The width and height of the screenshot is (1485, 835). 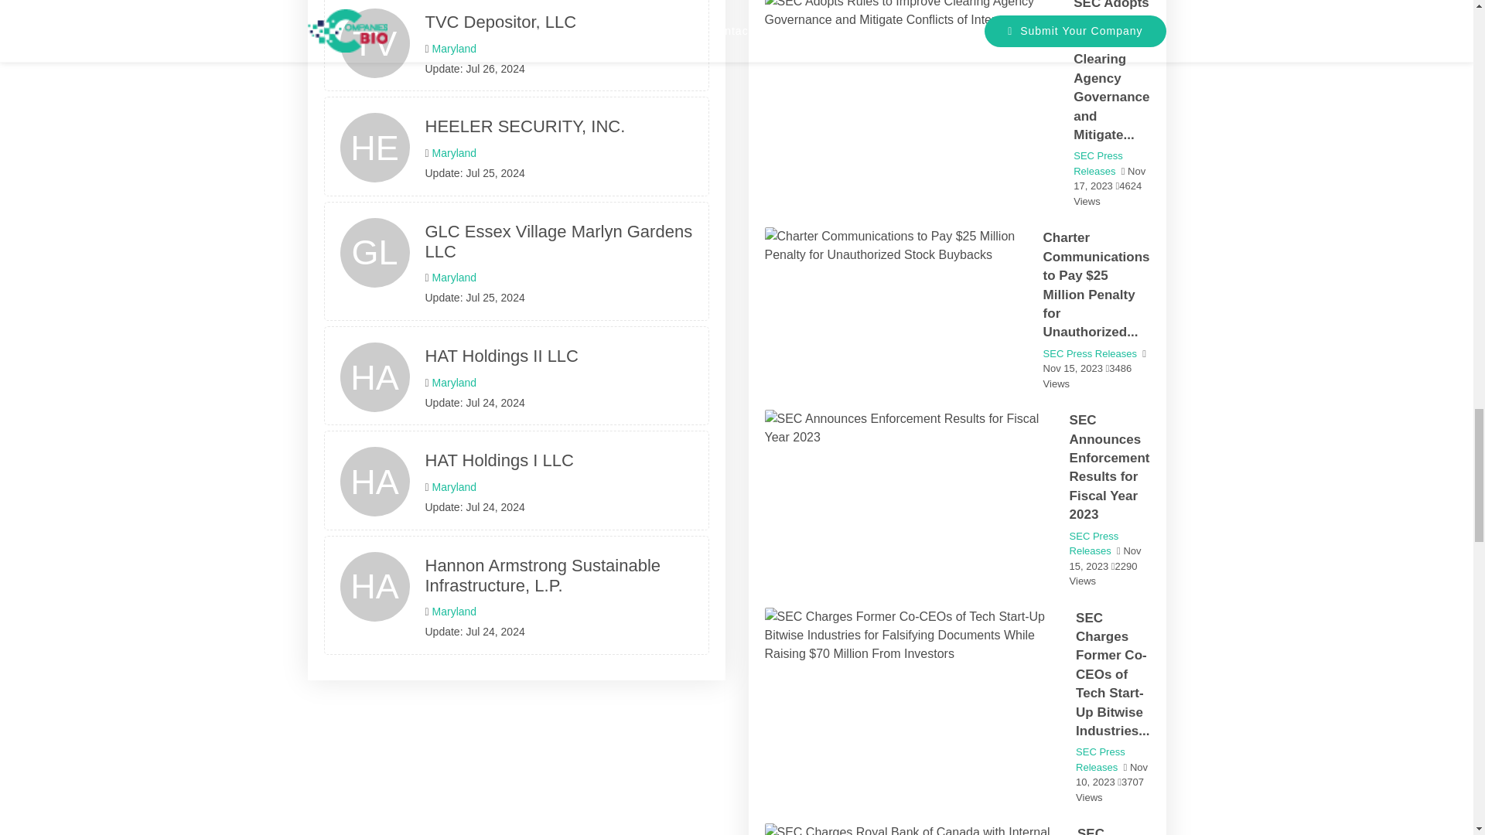 I want to click on TV, so click(x=375, y=32).